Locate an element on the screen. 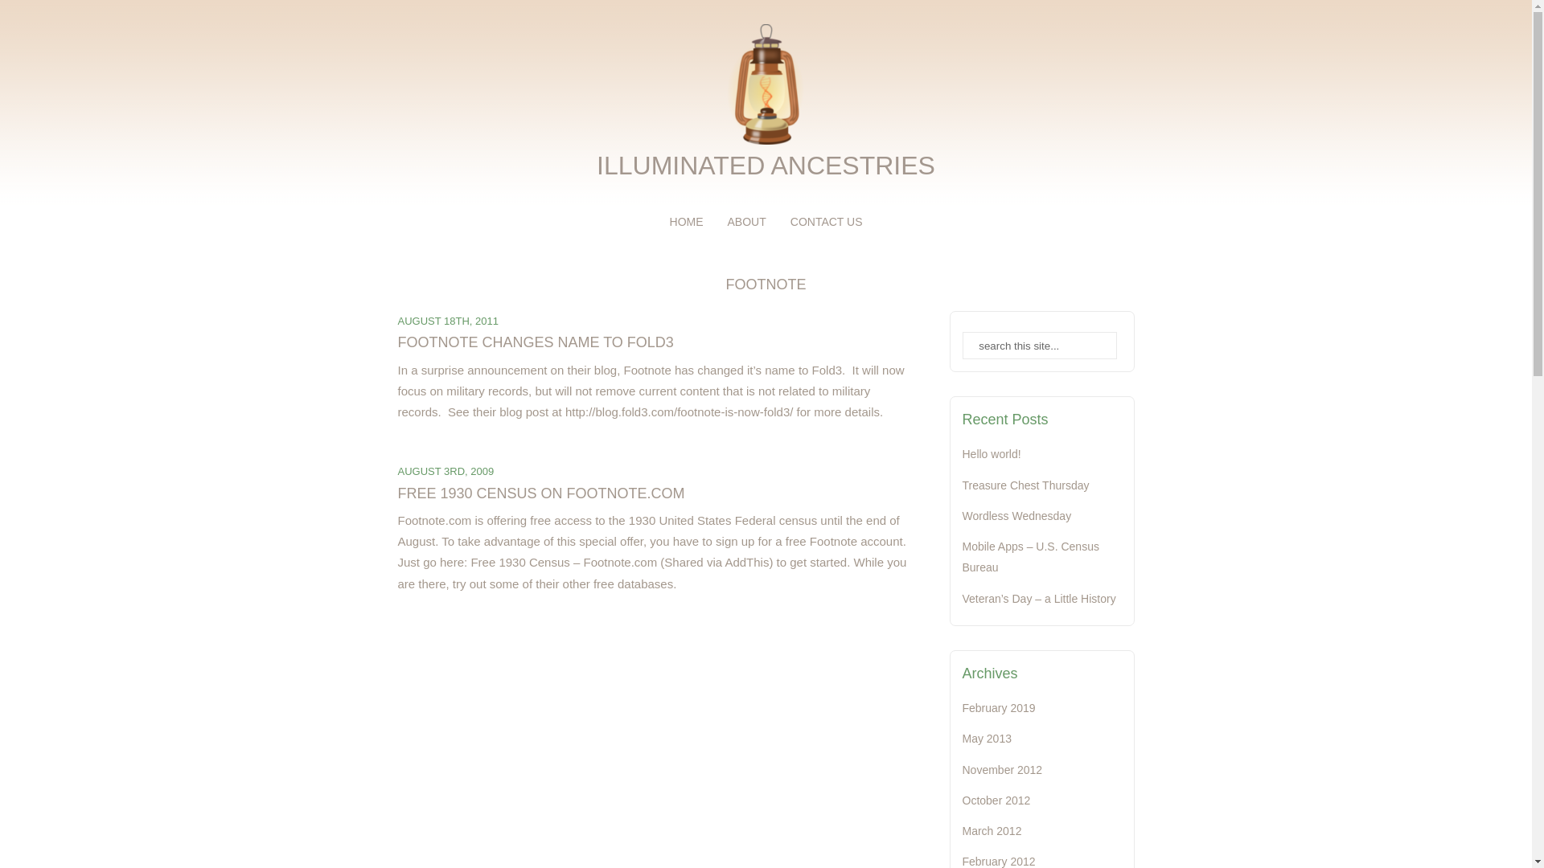 The image size is (1544, 868). Hello world! is located at coordinates (991, 454).